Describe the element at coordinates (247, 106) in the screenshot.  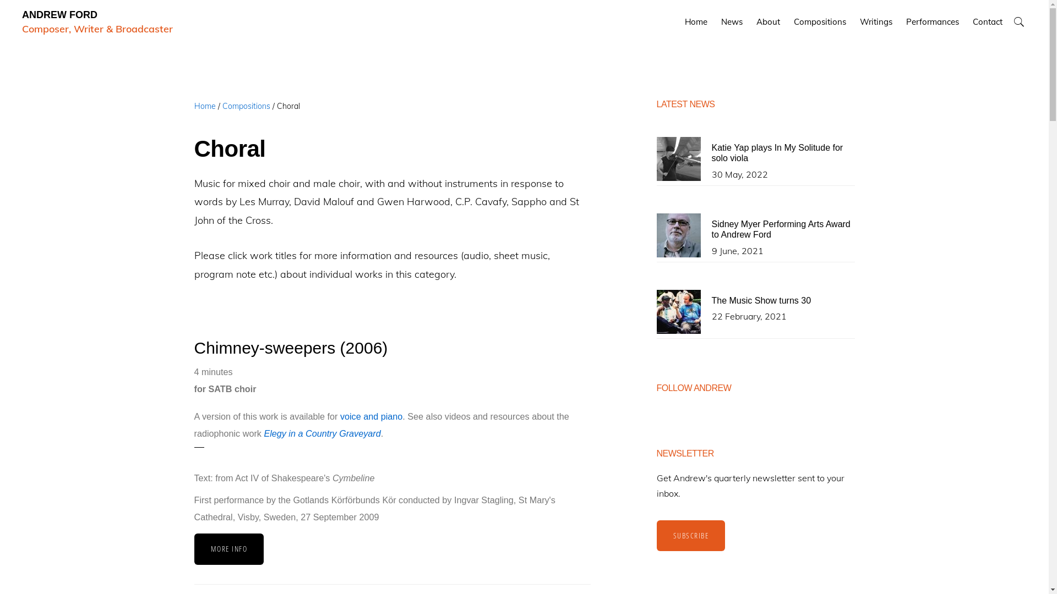
I see `Compositions` at that location.